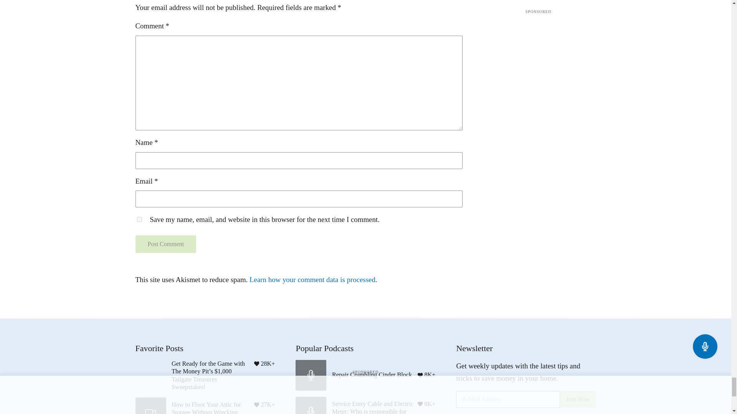 The height and width of the screenshot is (414, 737). What do you see at coordinates (578, 399) in the screenshot?
I see `Join Now` at bounding box center [578, 399].